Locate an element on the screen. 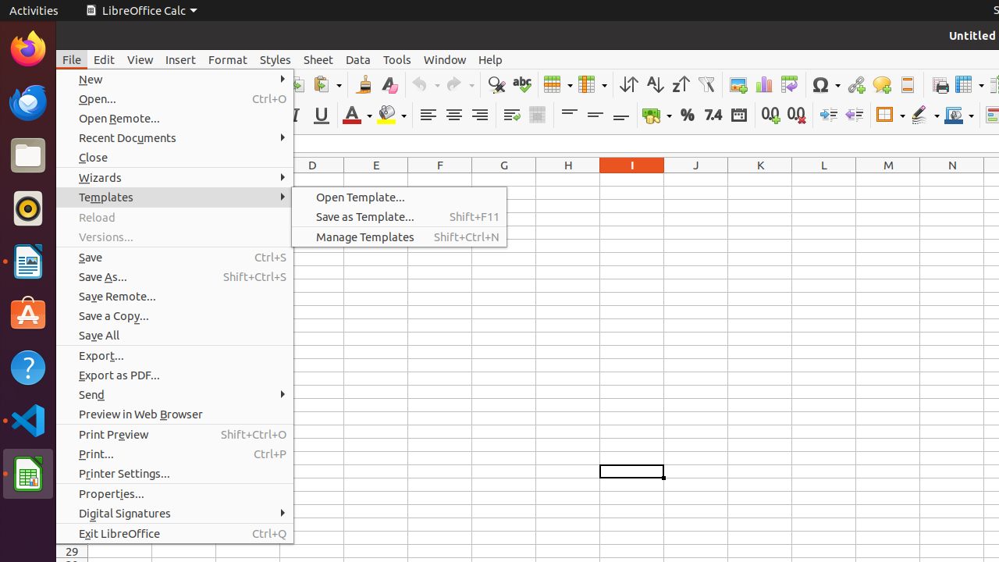  J1 is located at coordinates (696, 180).